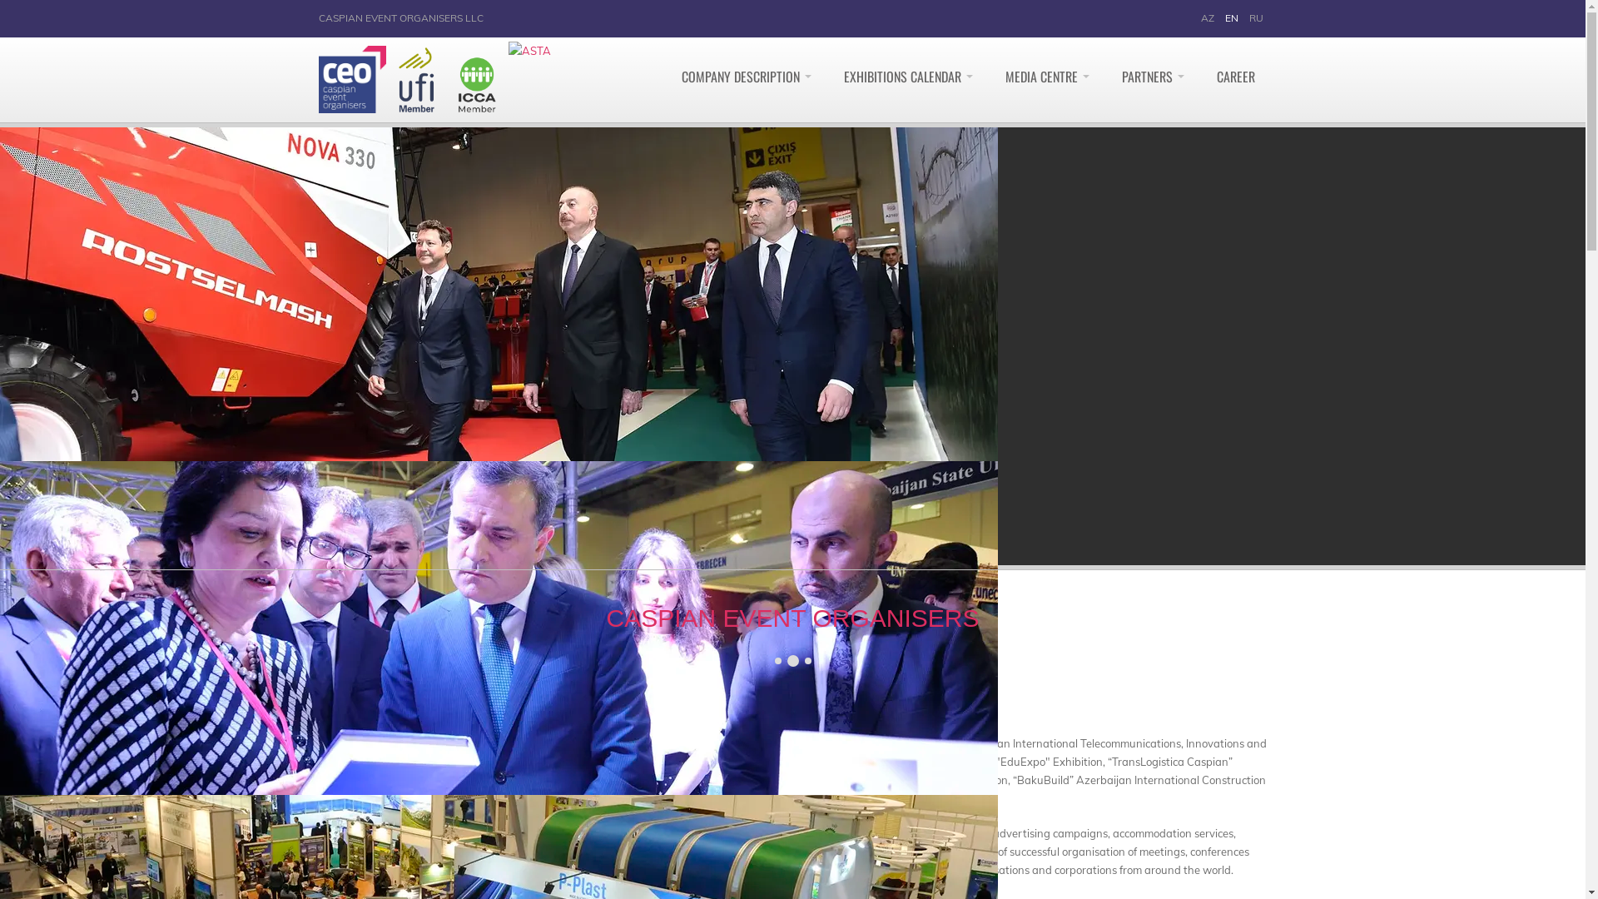 This screenshot has width=1598, height=899. Describe the element at coordinates (1207, 18) in the screenshot. I see `AZ` at that location.